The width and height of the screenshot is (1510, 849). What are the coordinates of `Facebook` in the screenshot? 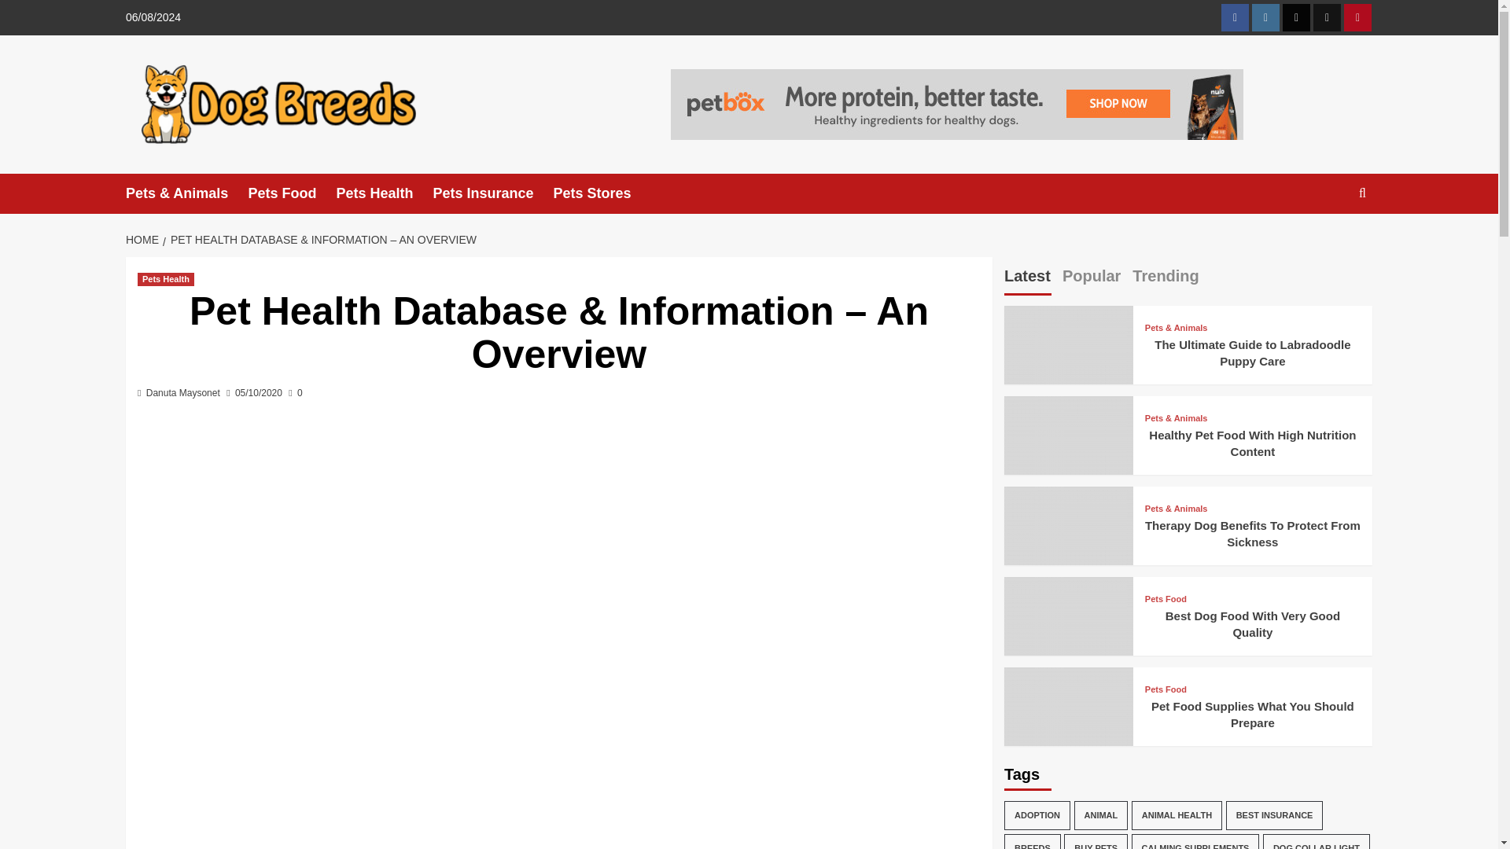 It's located at (1235, 17).